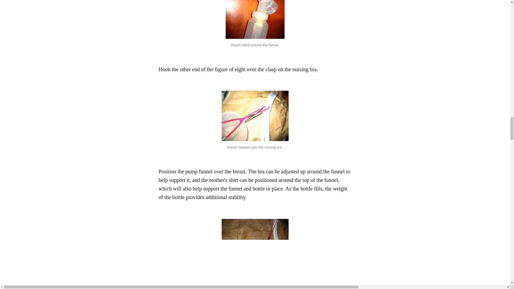 This screenshot has width=514, height=289. I want to click on make a breast pump bra - breast pumps, so click(255, 19).